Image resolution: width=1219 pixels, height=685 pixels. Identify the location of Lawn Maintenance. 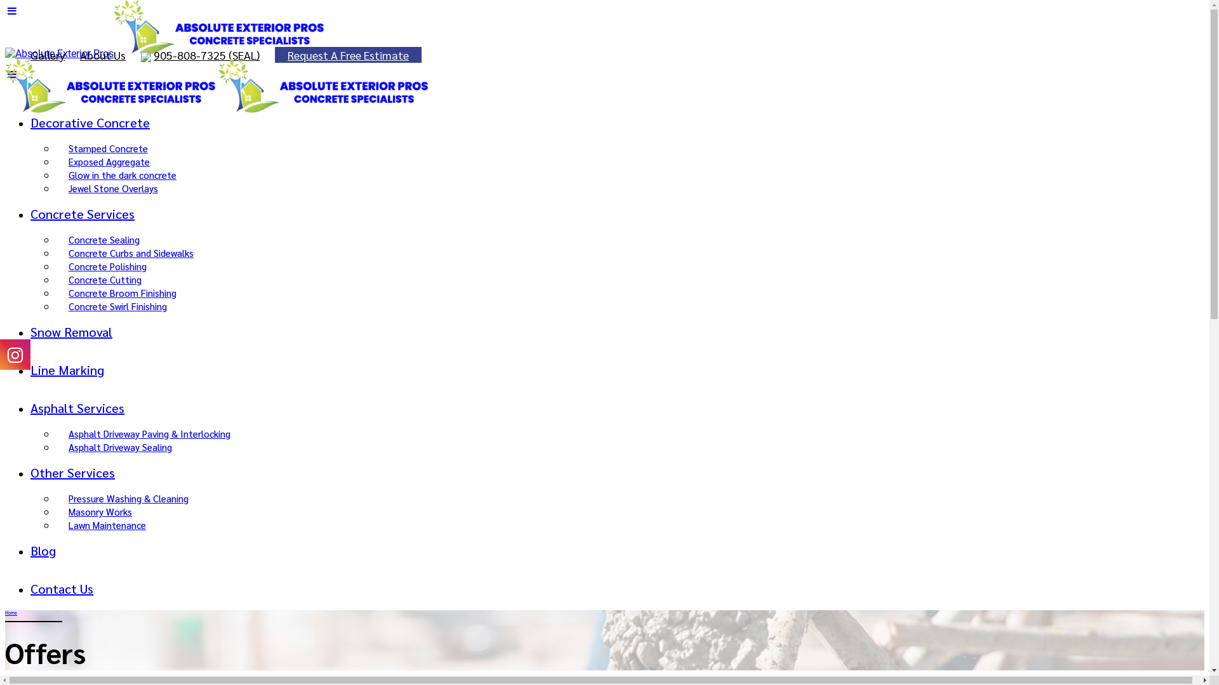
(107, 525).